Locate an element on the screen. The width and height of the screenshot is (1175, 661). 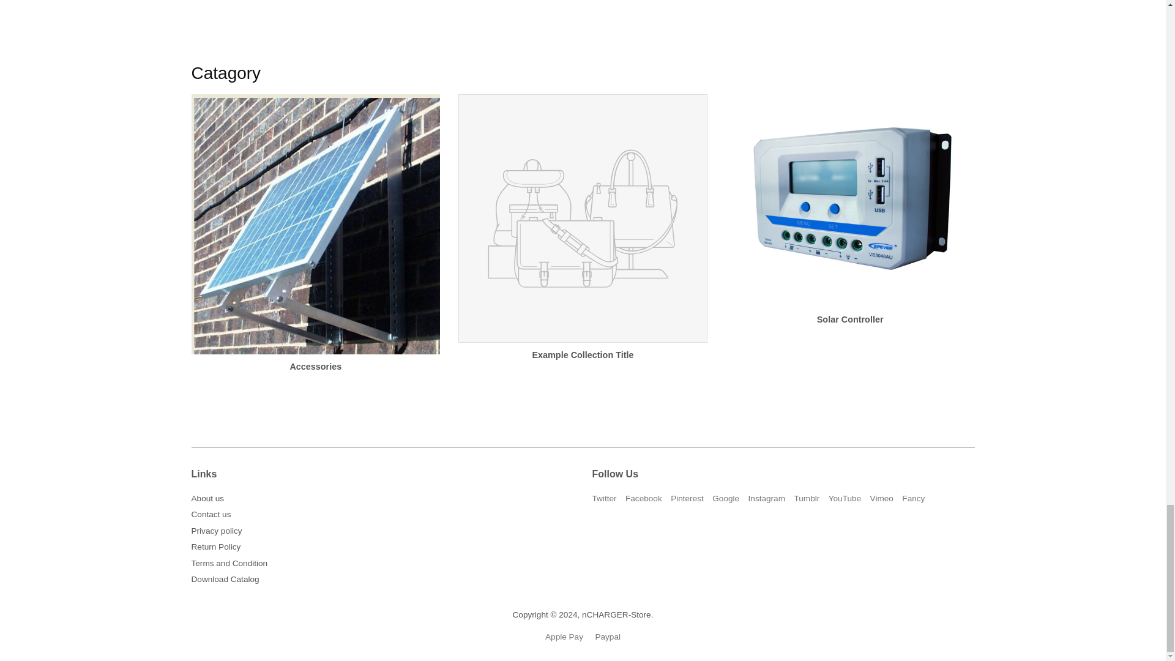
nCHARGER-Store on Pinterest is located at coordinates (687, 498).